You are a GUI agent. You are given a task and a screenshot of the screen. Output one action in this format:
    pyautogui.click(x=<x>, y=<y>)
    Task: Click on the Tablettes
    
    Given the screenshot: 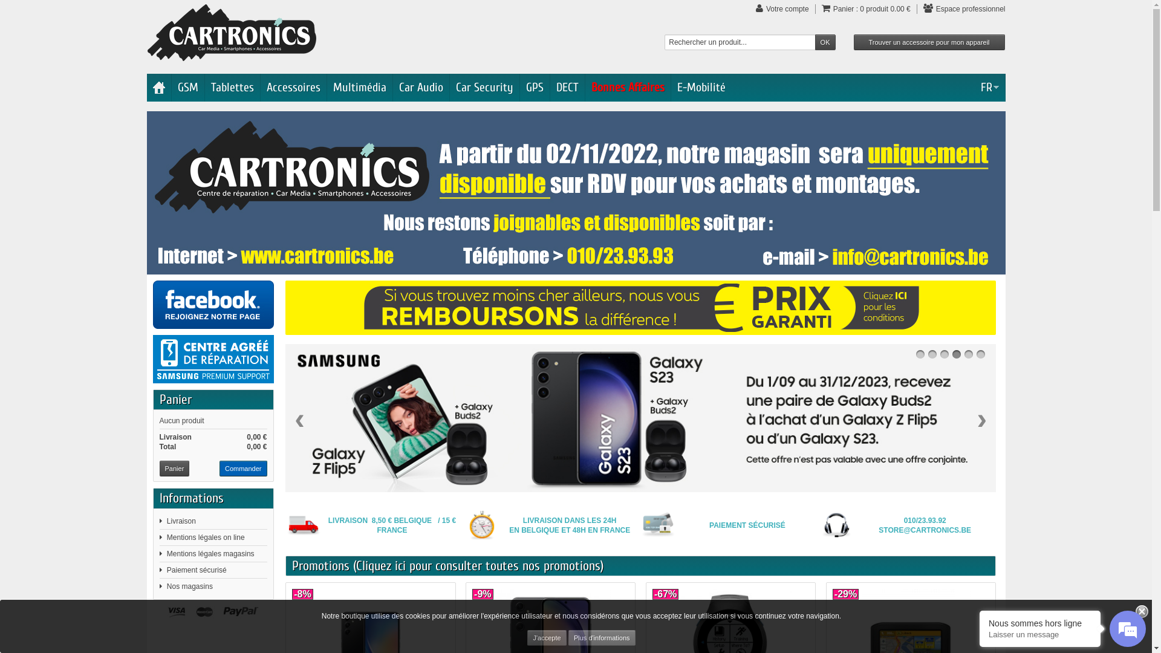 What is the action you would take?
    pyautogui.click(x=232, y=88)
    